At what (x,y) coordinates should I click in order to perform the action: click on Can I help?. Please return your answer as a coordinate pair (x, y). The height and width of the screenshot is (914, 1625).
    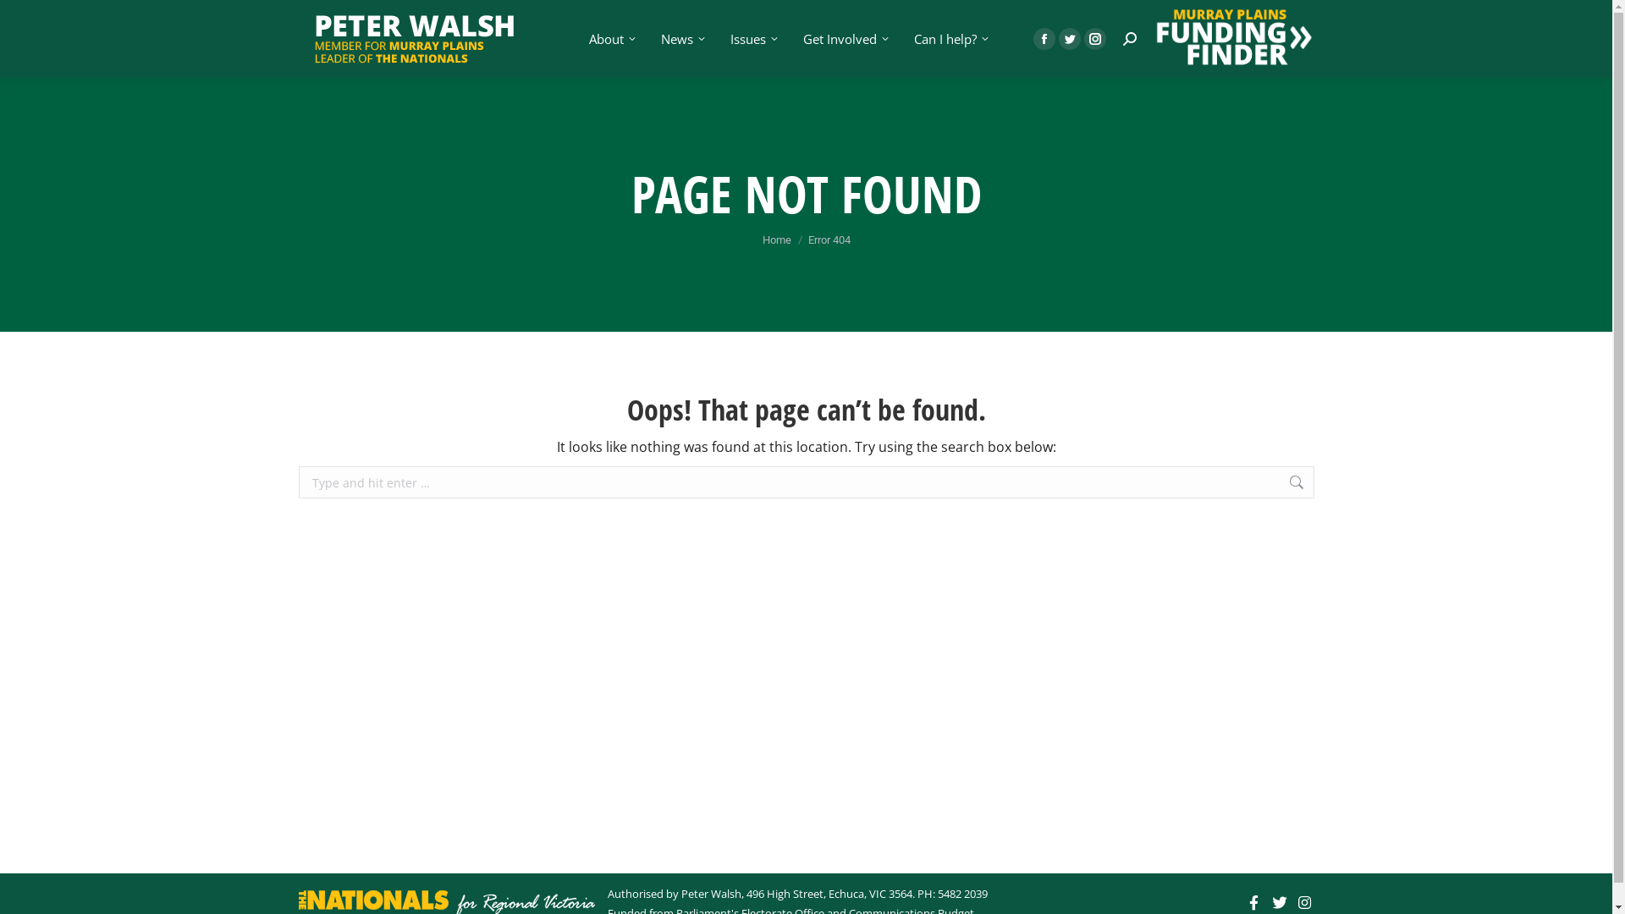
    Looking at the image, I should click on (950, 39).